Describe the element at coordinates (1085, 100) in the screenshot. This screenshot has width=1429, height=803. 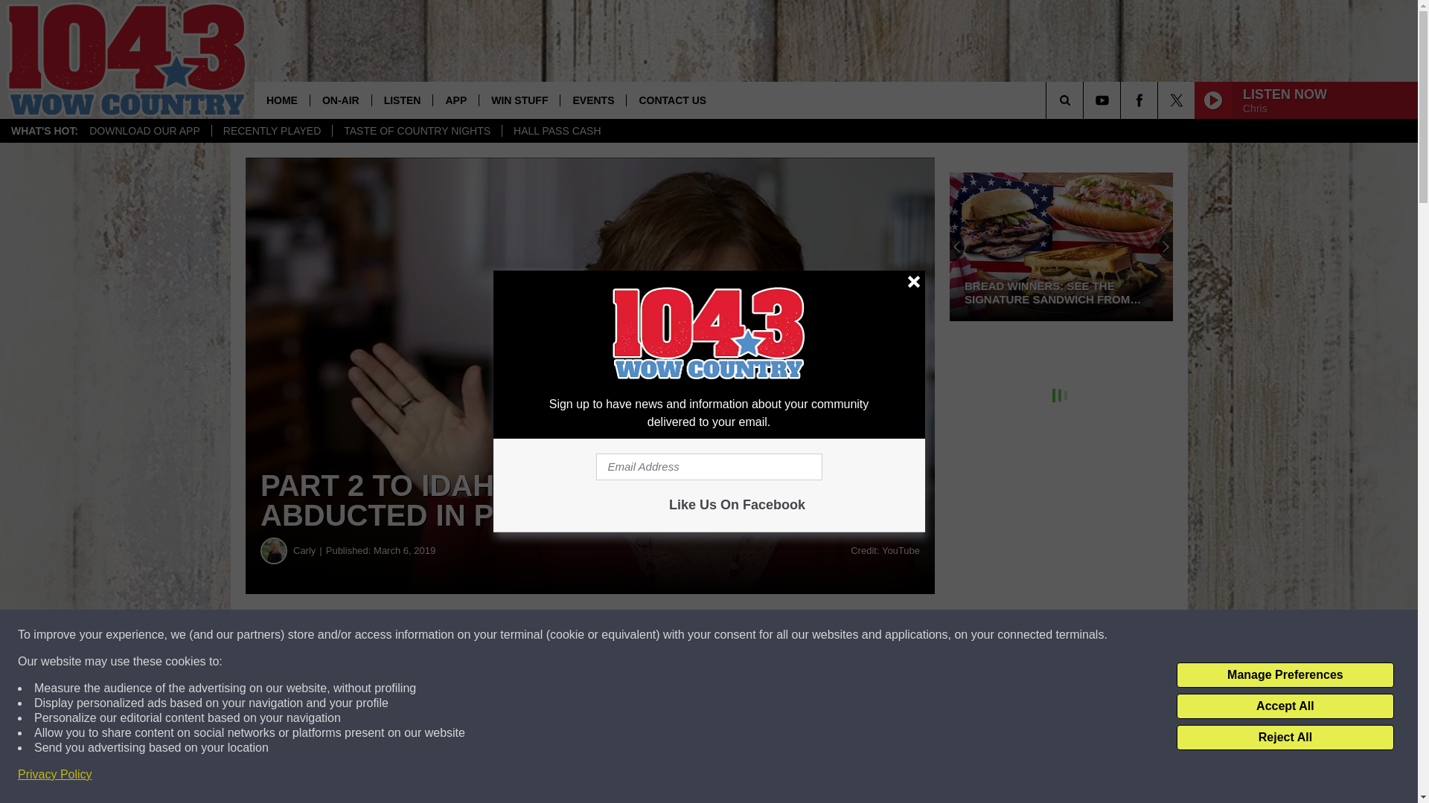
I see `SEARCH` at that location.